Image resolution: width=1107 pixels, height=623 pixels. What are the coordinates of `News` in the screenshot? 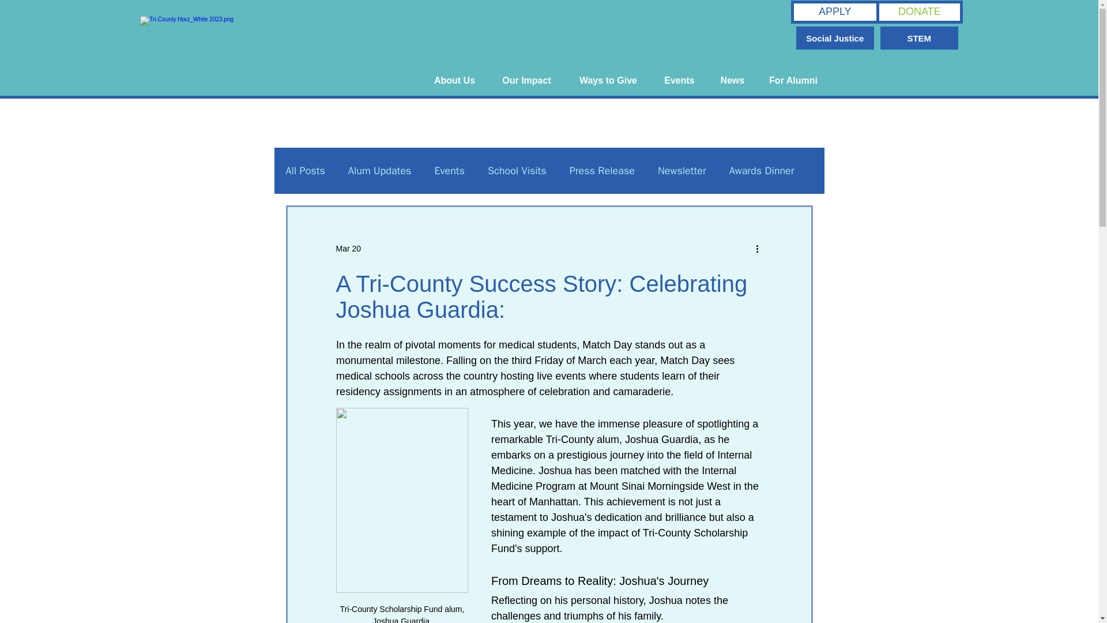 It's located at (732, 81).